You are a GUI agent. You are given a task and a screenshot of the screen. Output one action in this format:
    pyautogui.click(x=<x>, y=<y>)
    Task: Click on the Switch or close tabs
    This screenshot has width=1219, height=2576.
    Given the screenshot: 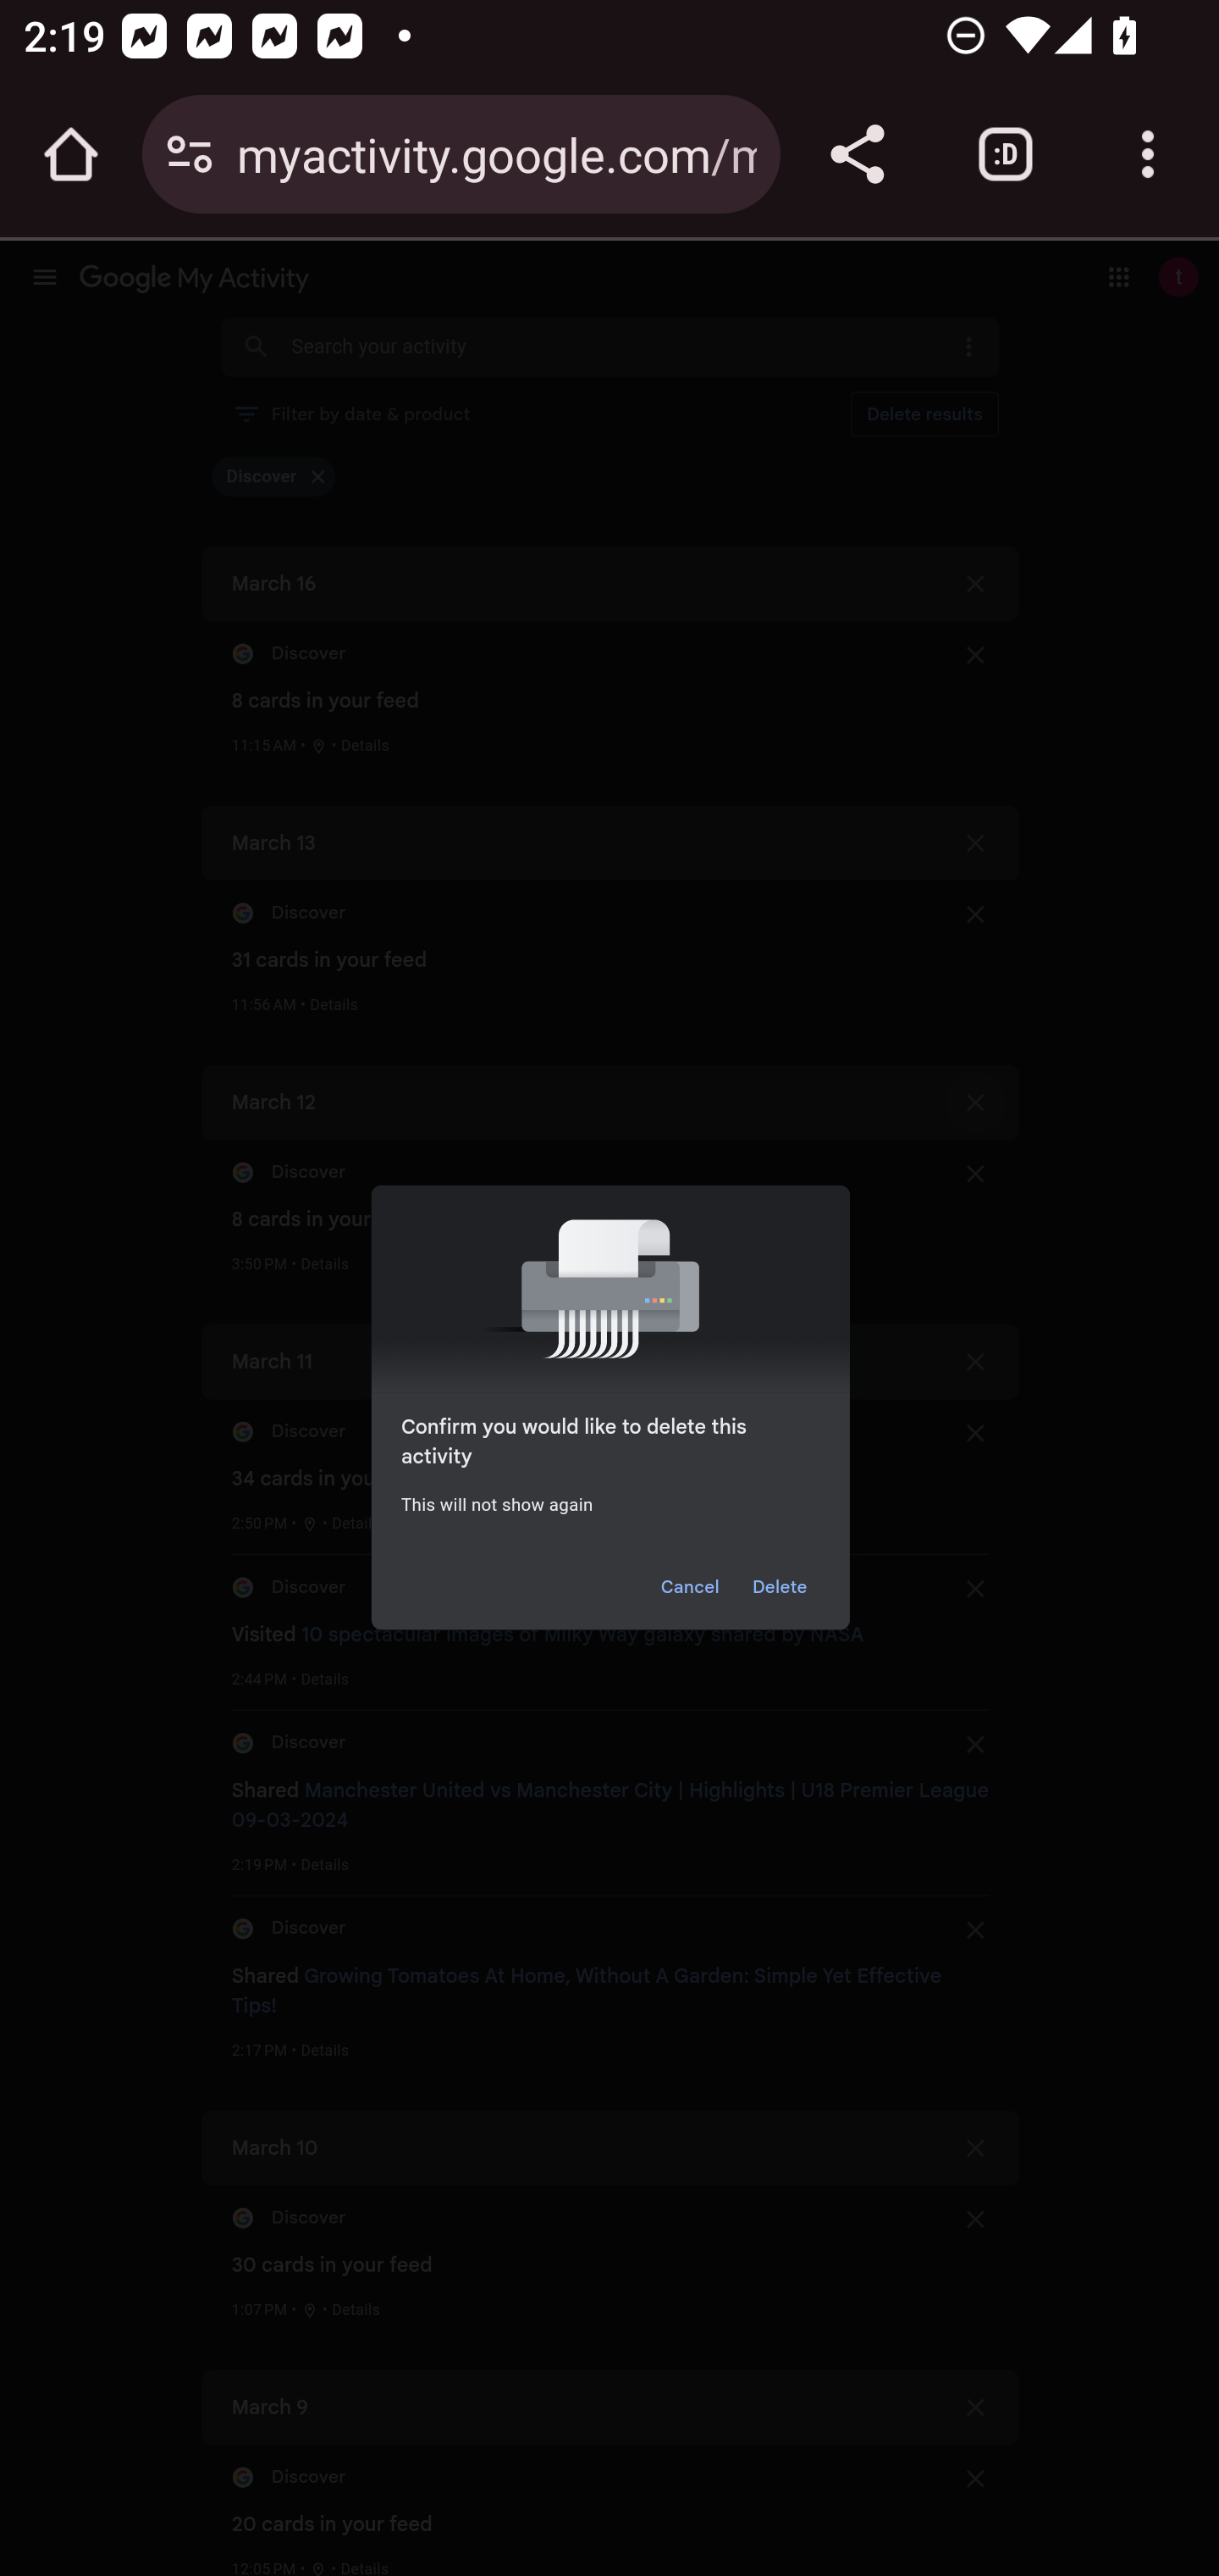 What is the action you would take?
    pyautogui.click(x=1006, y=154)
    